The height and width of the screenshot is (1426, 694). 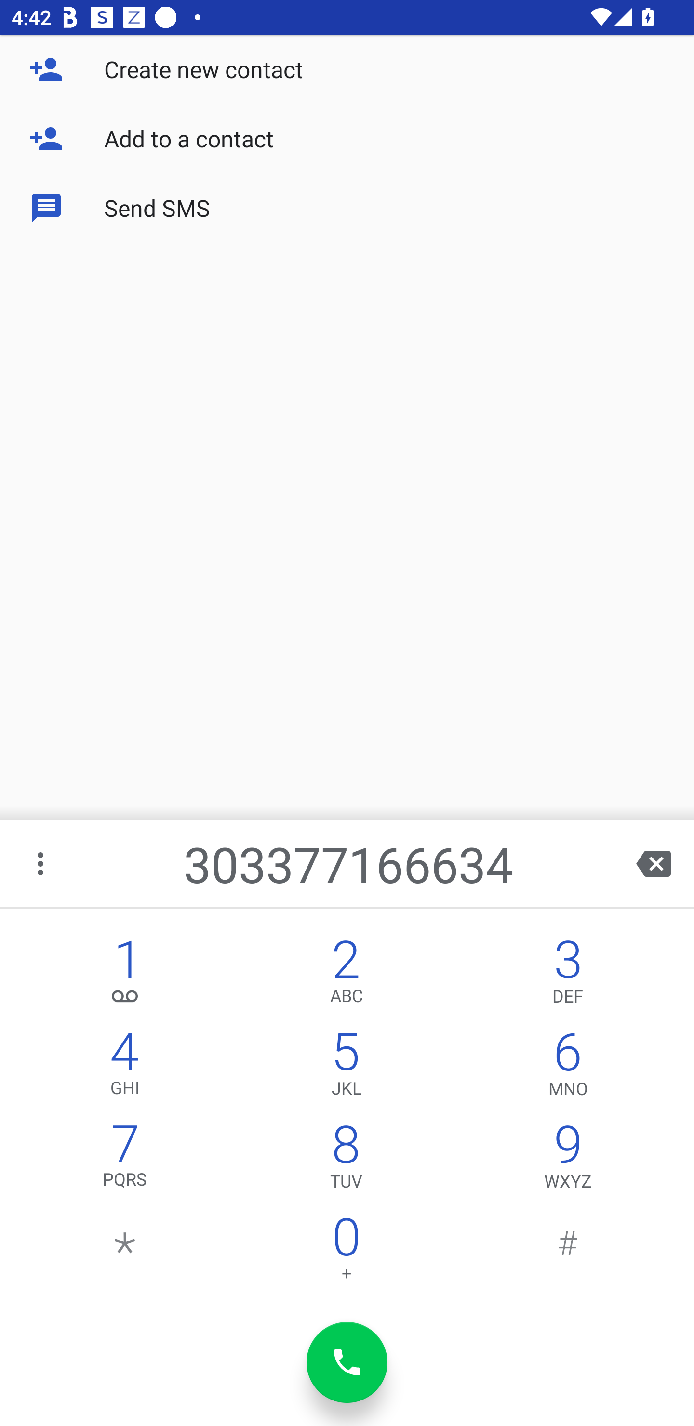 I want to click on 6,MNO 6 MNO, so click(x=568, y=1067).